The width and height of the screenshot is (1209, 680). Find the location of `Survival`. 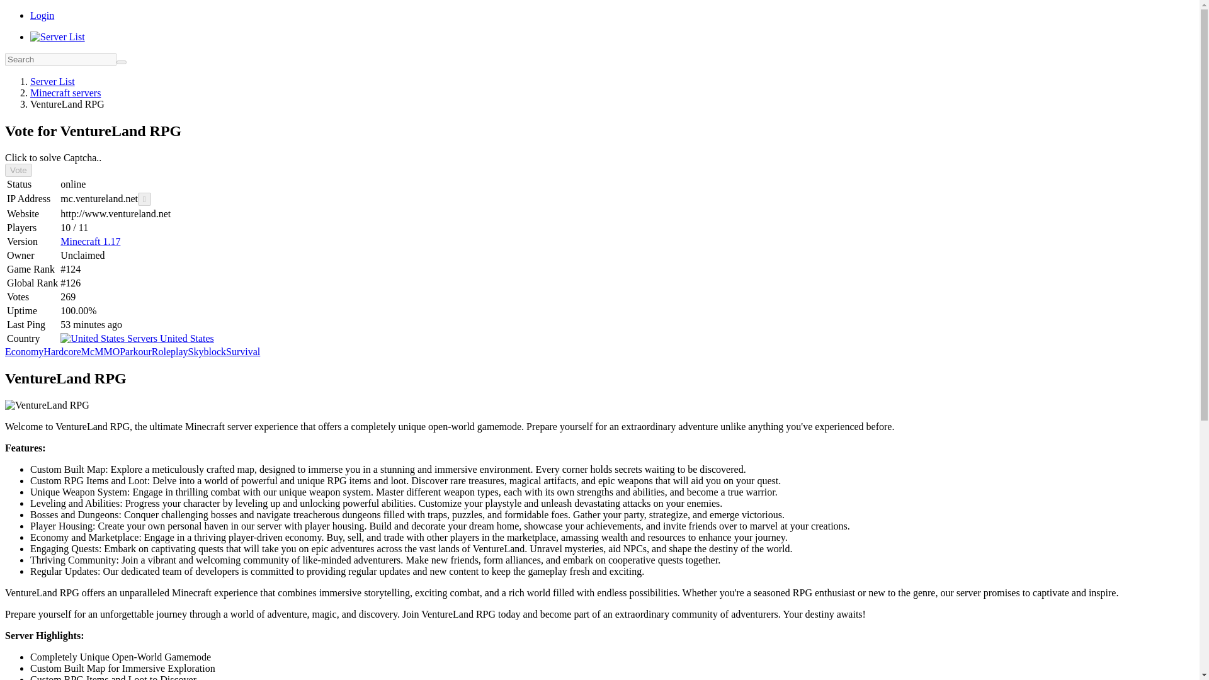

Survival is located at coordinates (243, 351).